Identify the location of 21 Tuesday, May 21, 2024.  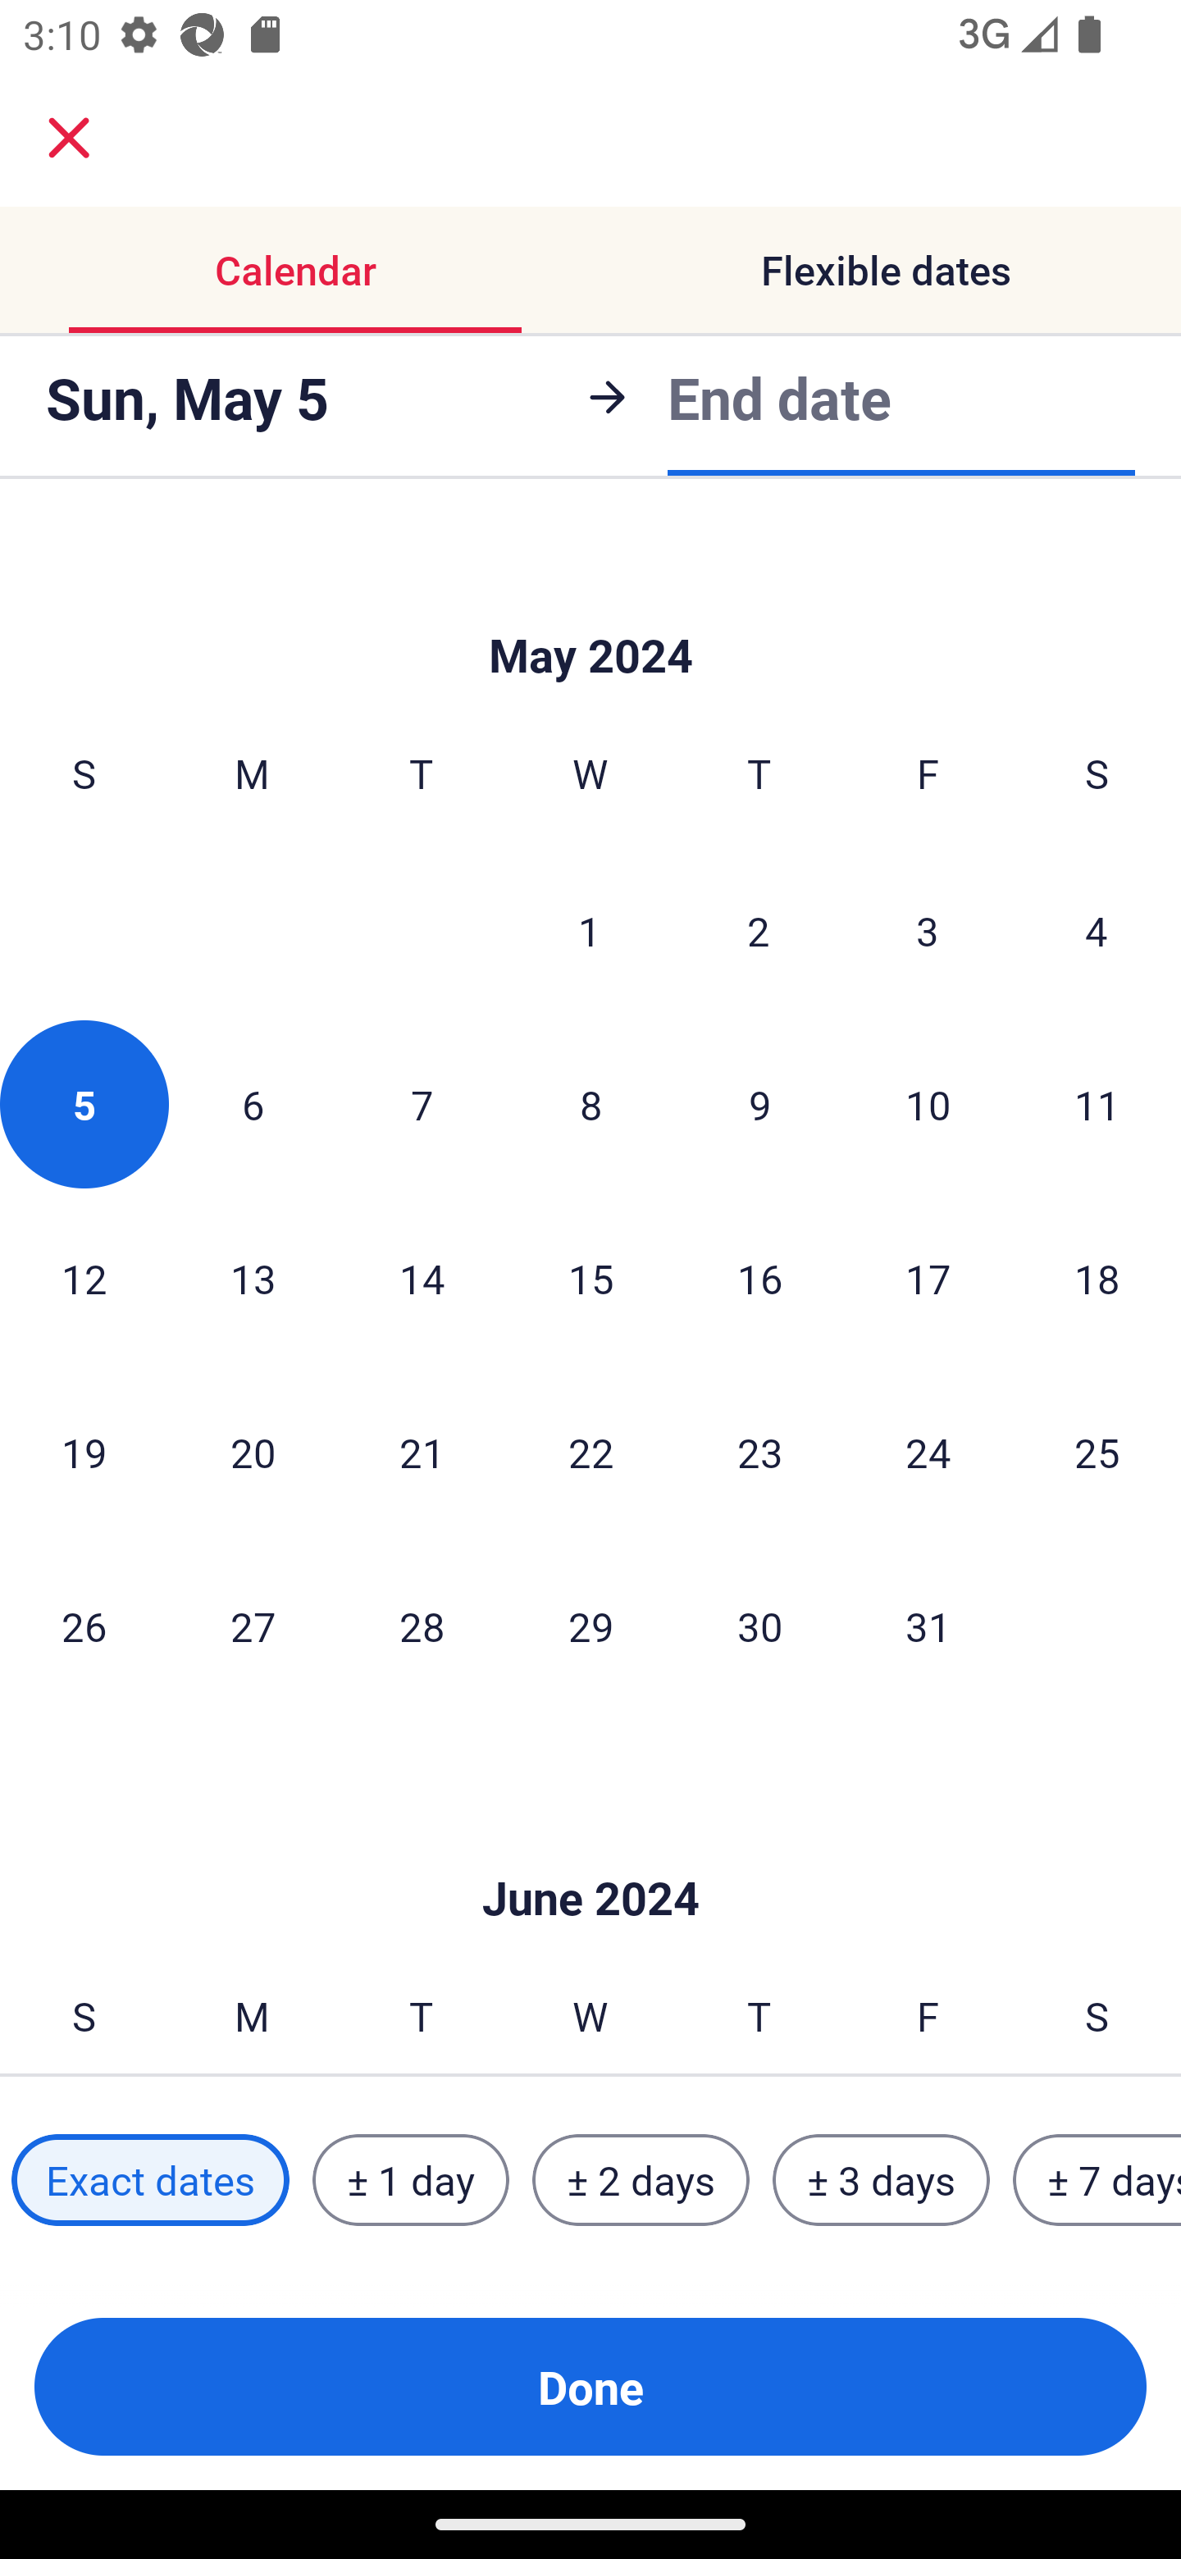
(422, 1452).